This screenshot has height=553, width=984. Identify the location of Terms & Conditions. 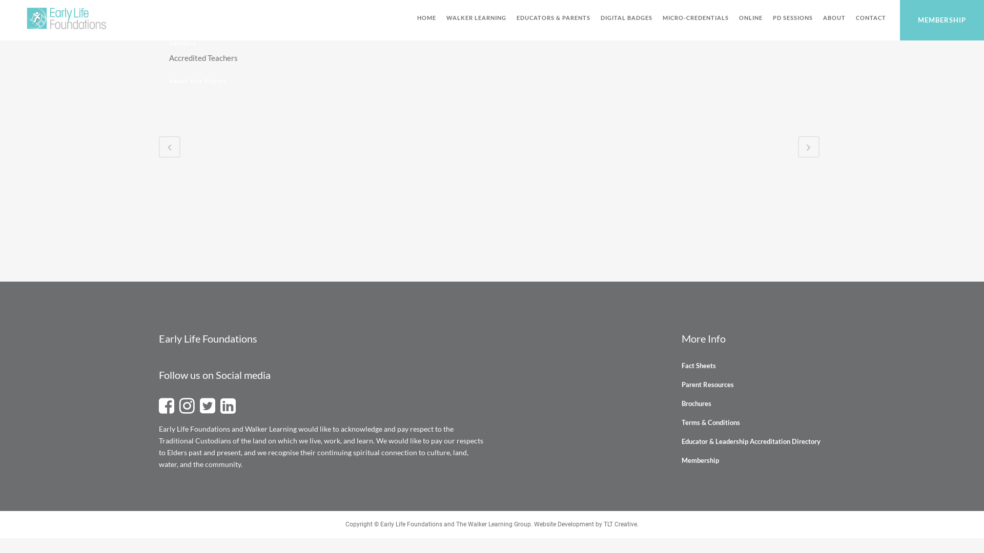
(757, 422).